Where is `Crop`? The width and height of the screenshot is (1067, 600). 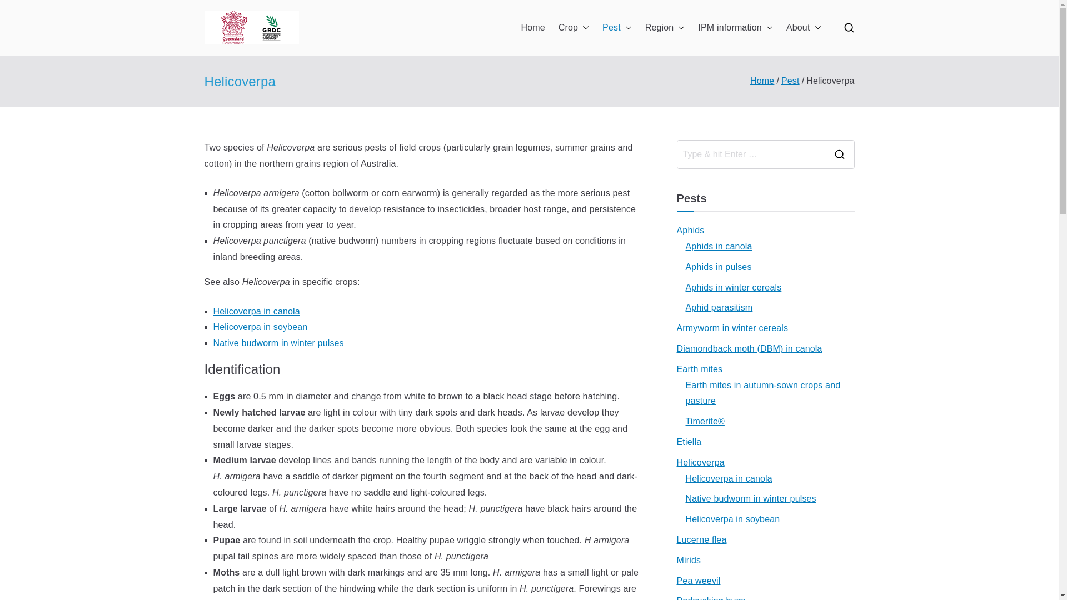
Crop is located at coordinates (574, 28).